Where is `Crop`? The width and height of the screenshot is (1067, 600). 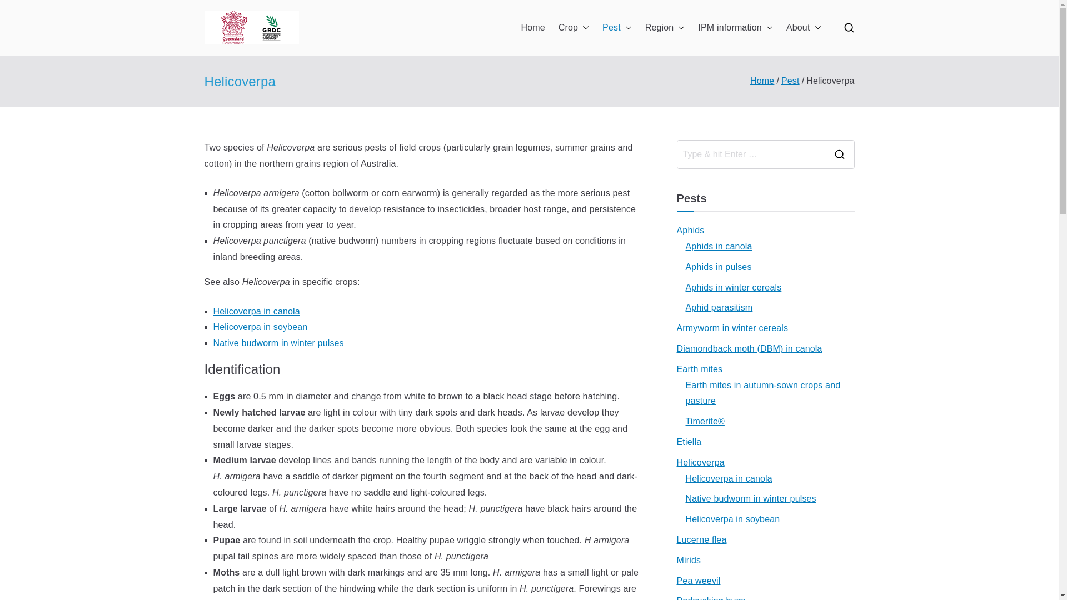
Crop is located at coordinates (574, 28).